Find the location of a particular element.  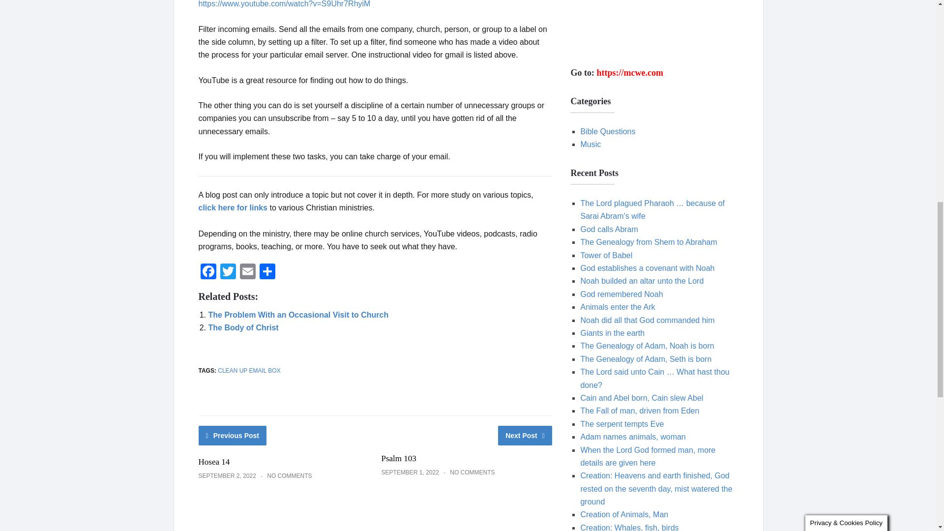

NO COMMENTS is located at coordinates (289, 476).